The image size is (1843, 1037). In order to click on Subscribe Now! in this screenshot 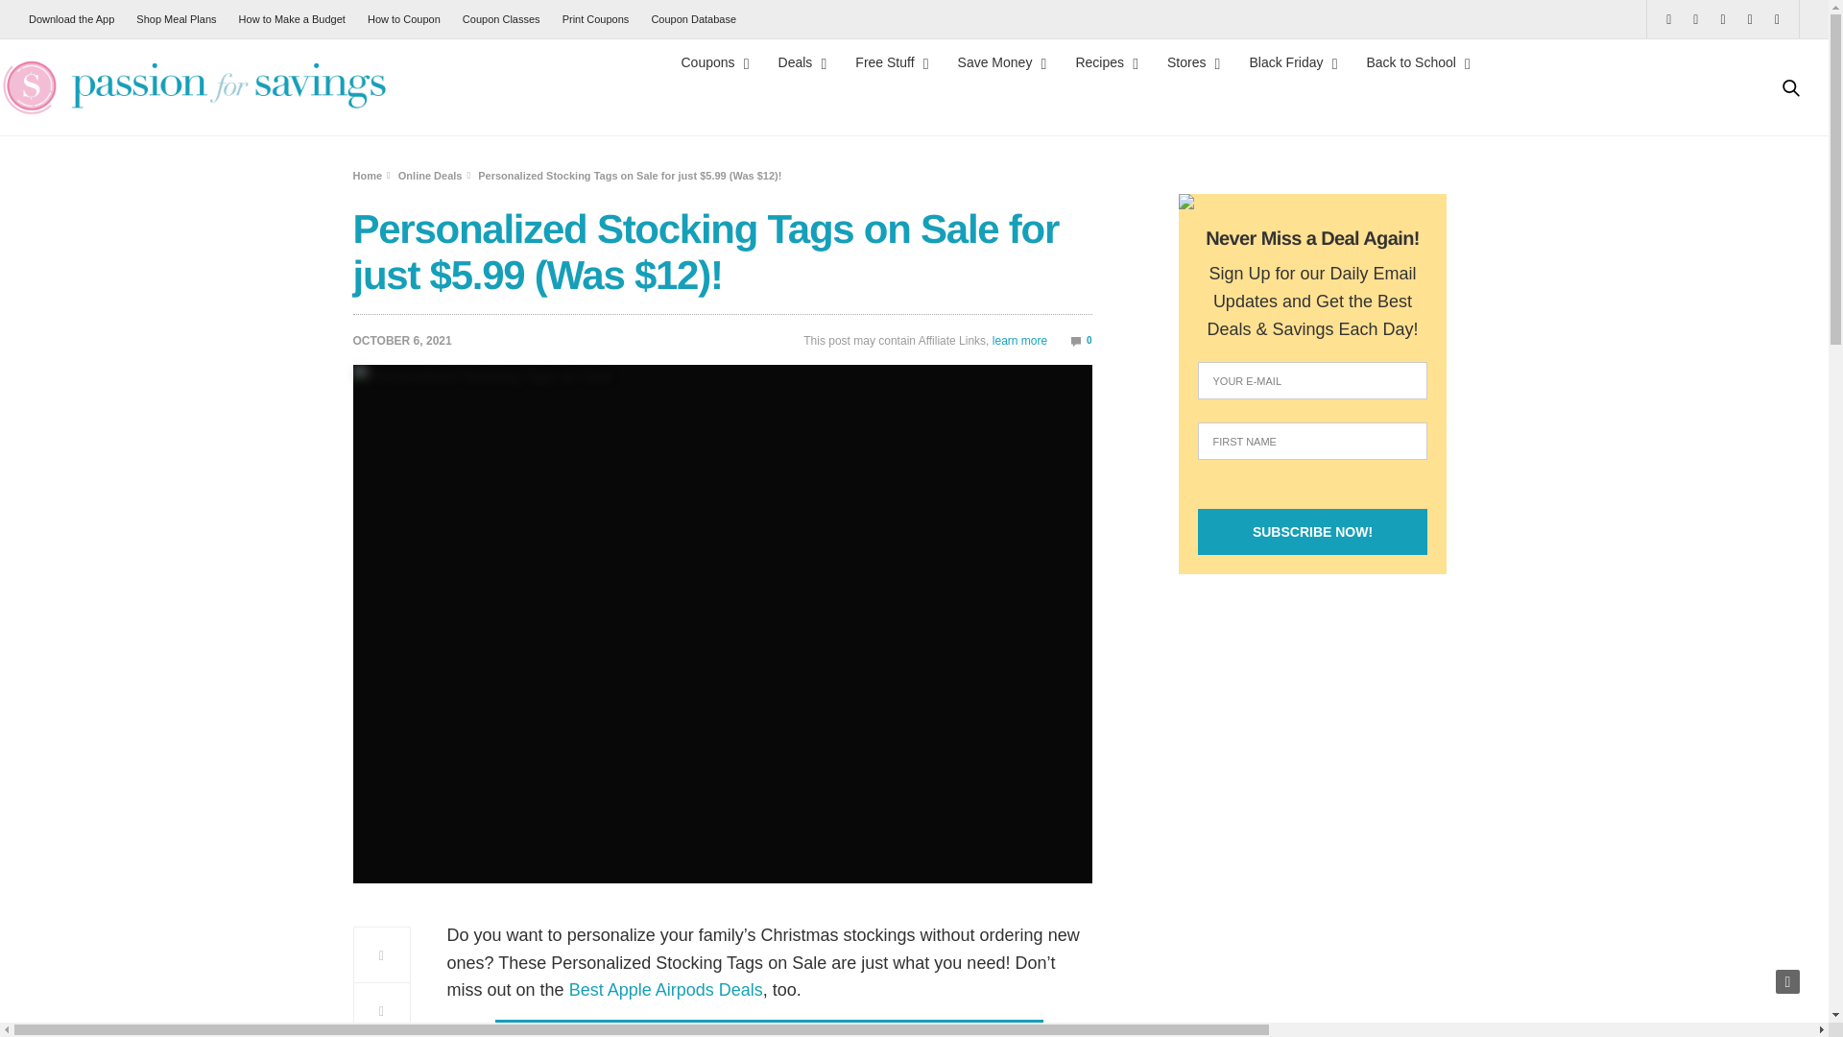, I will do `click(1313, 532)`.